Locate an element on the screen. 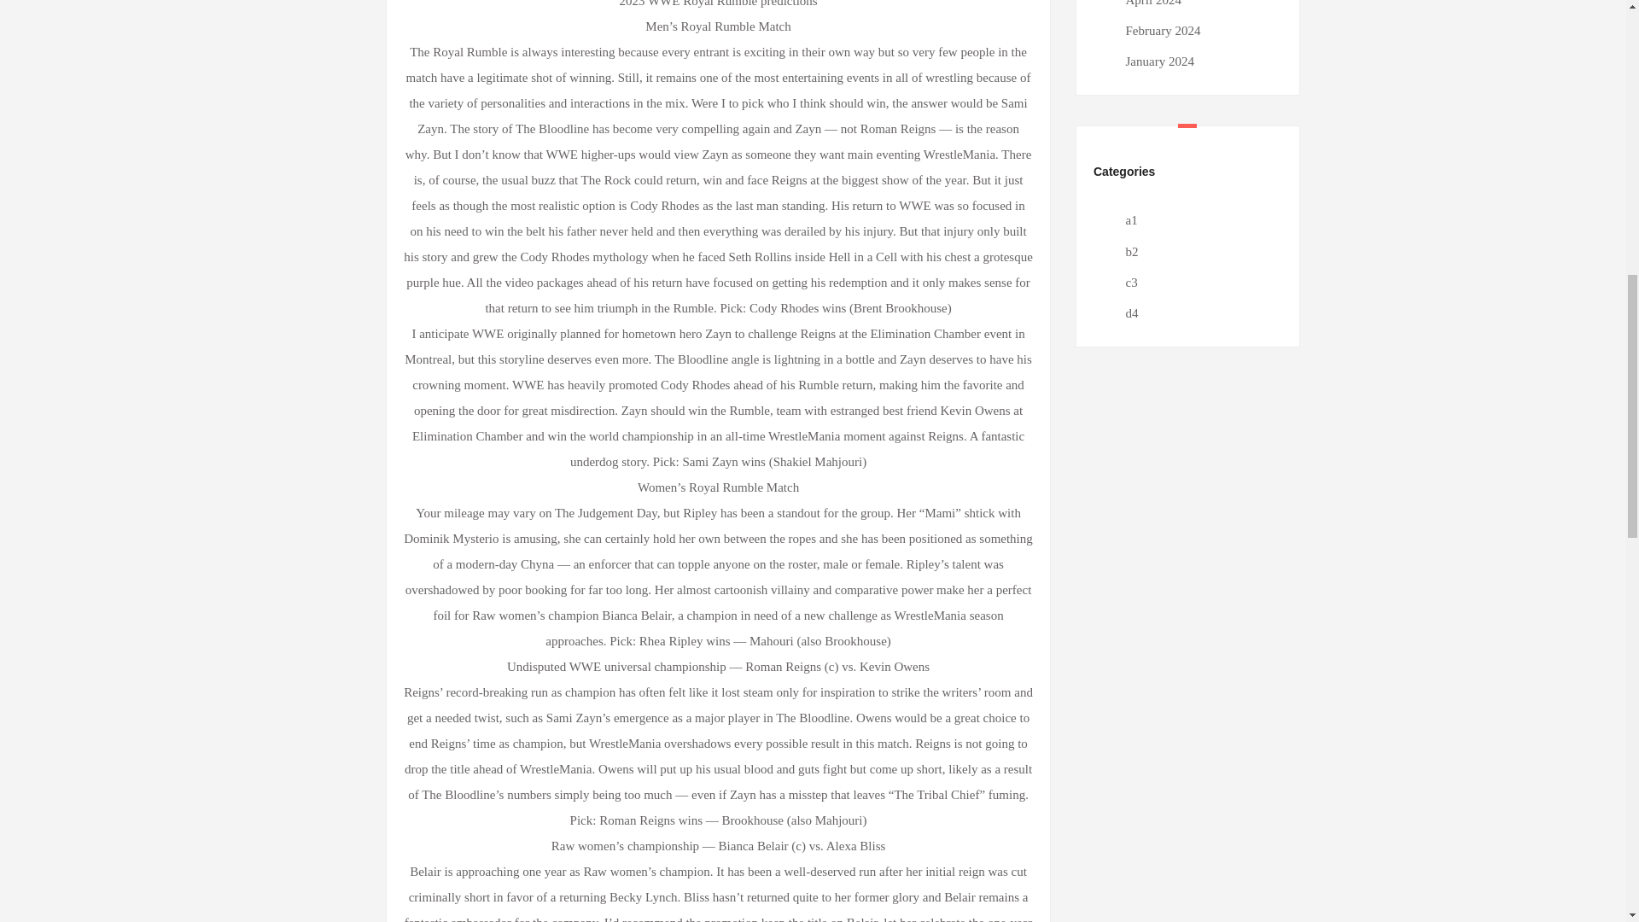  c3 is located at coordinates (1130, 282).